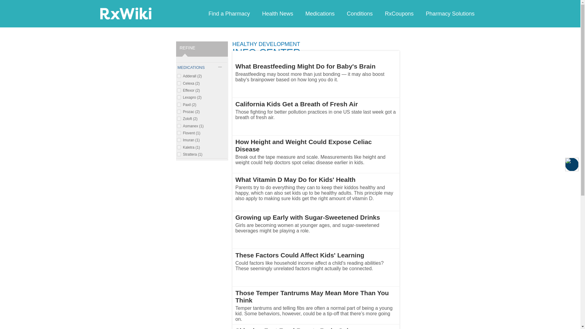 Image resolution: width=585 pixels, height=329 pixels. I want to click on on, so click(179, 90).